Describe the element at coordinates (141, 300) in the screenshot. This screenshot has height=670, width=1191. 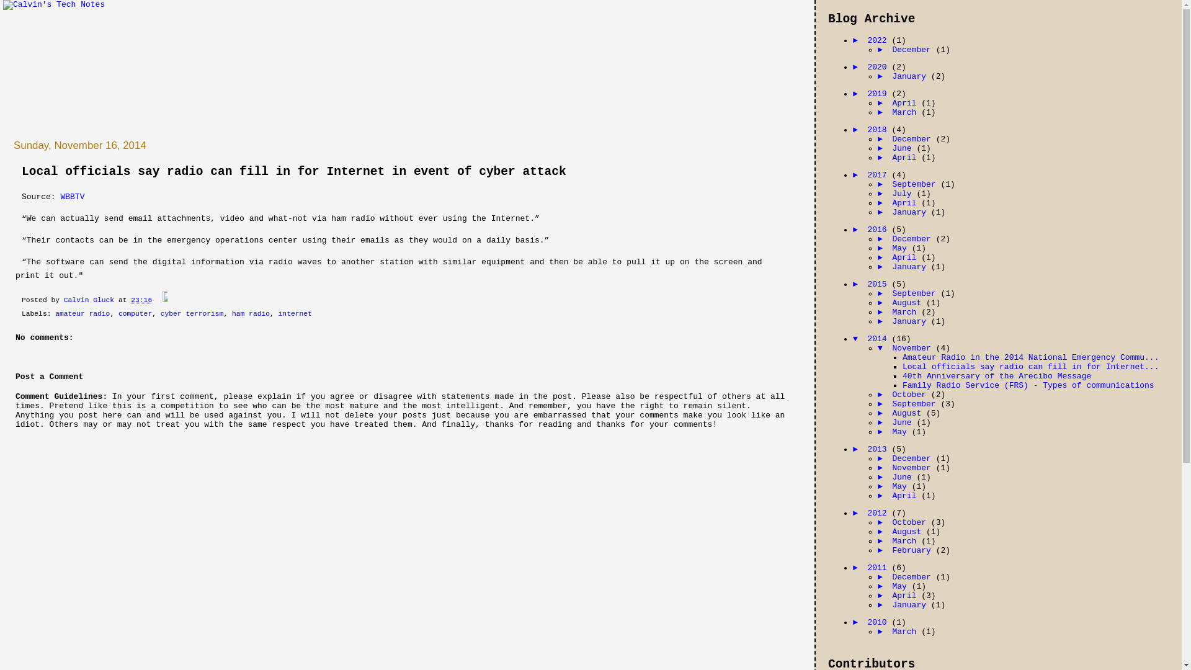
I see `23:16` at that location.